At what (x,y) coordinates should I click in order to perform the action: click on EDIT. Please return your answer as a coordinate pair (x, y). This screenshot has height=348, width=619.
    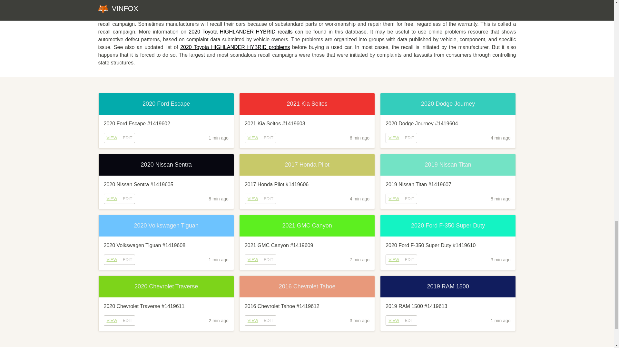
    Looking at the image, I should click on (268, 198).